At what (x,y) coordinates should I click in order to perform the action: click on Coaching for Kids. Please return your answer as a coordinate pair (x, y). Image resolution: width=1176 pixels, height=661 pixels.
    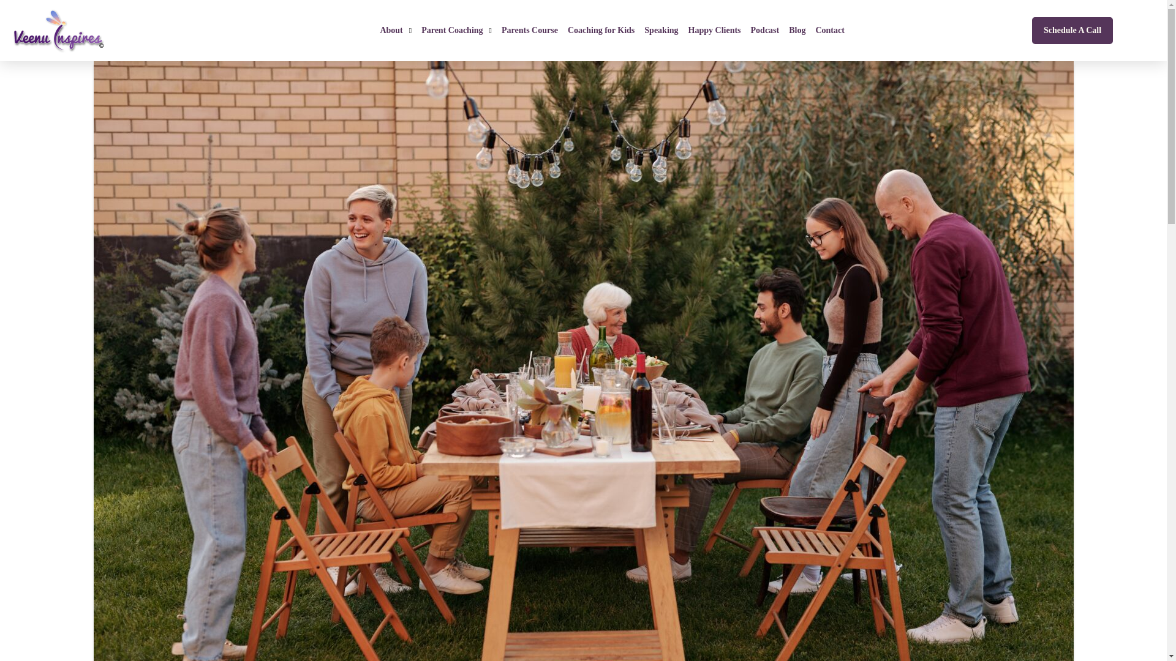
    Looking at the image, I should click on (601, 30).